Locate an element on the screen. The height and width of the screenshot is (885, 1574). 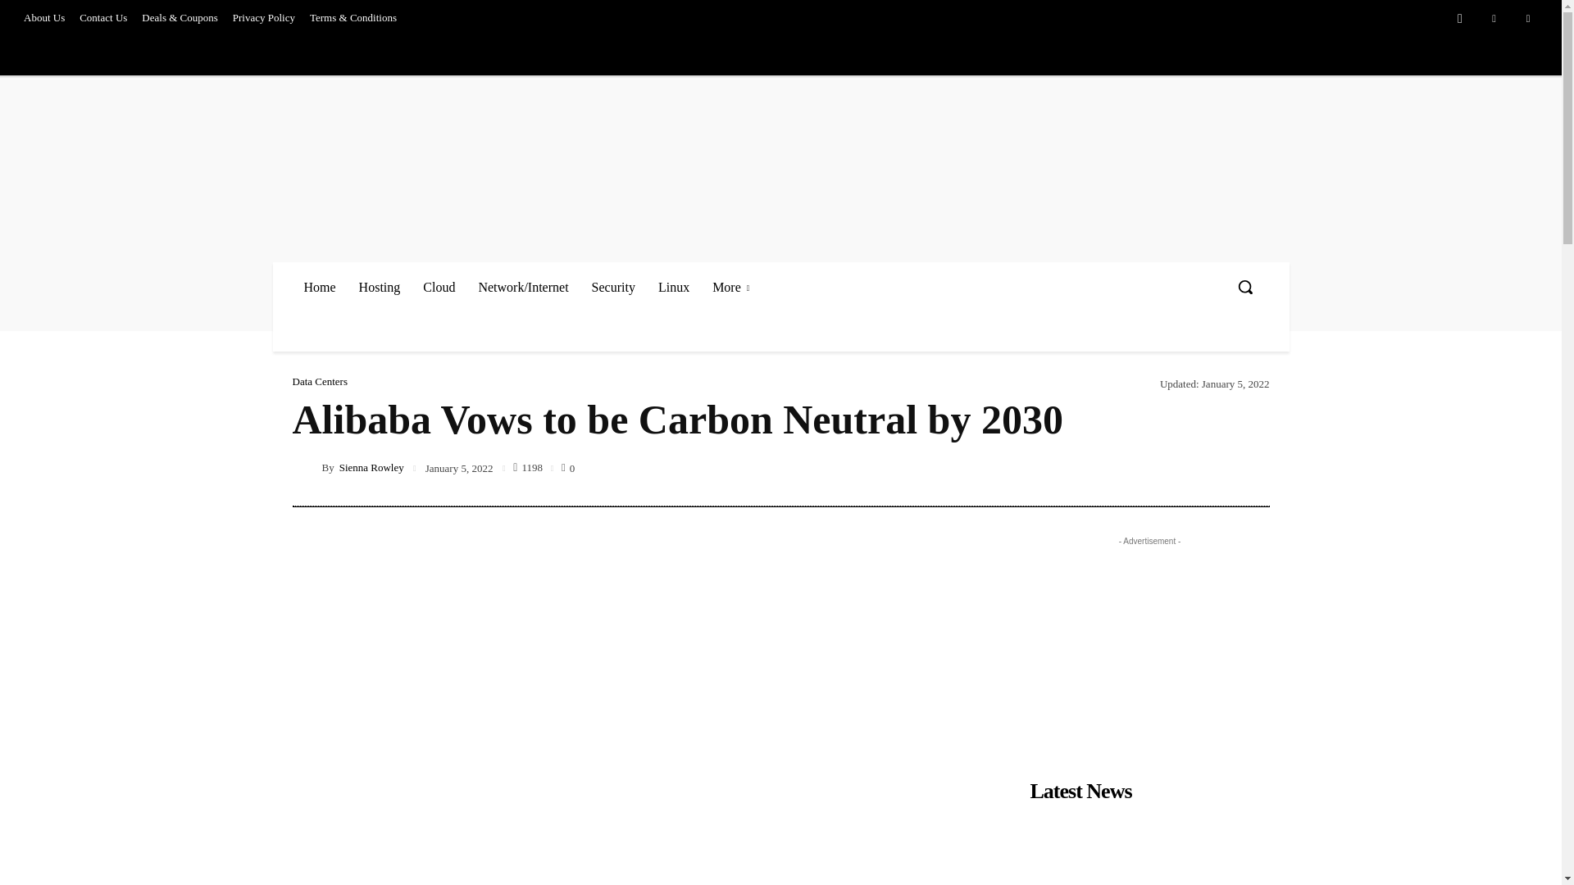
Sienna Rowley is located at coordinates (306, 467).